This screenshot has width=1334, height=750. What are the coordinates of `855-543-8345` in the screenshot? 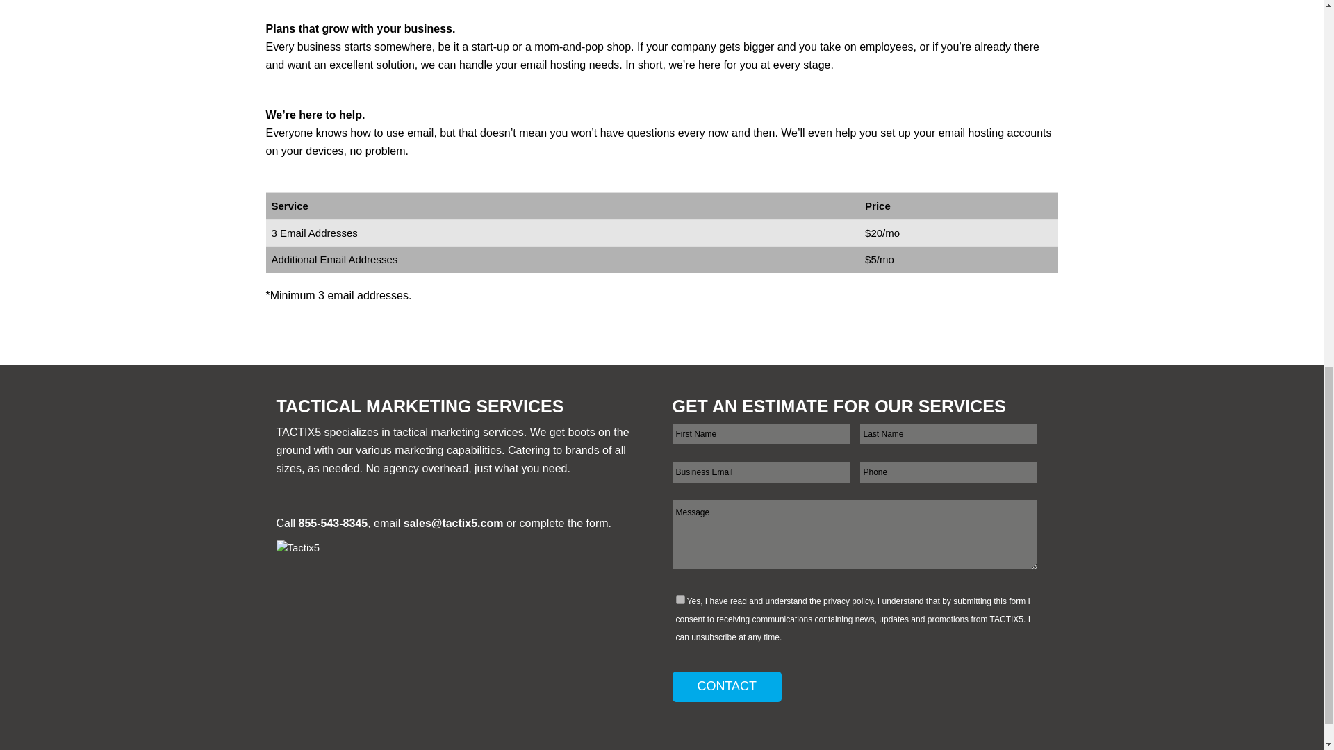 It's located at (333, 524).